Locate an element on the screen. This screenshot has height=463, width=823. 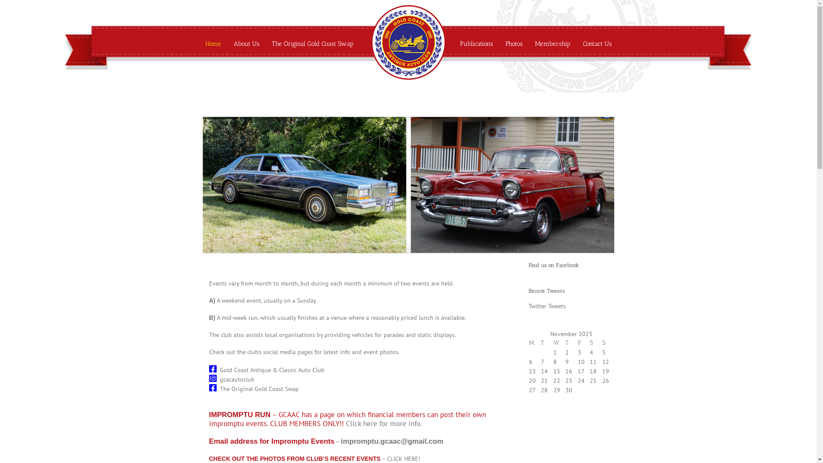
Twitter Tweets is located at coordinates (547, 306).